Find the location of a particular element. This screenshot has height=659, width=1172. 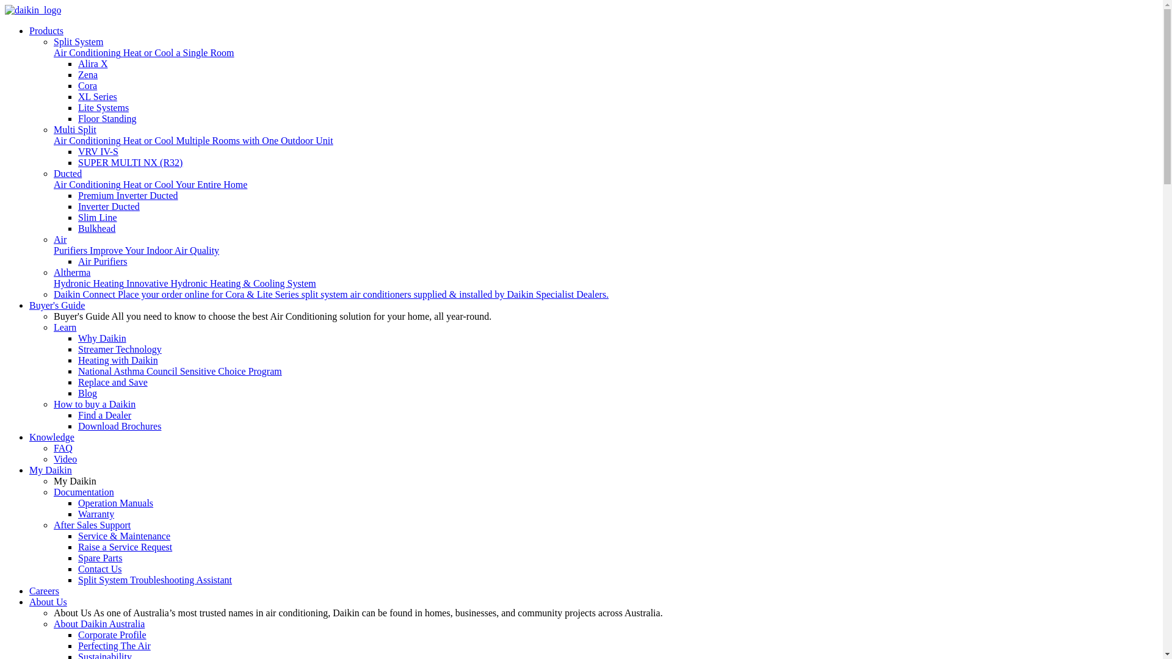

Lite Systems is located at coordinates (104, 107).